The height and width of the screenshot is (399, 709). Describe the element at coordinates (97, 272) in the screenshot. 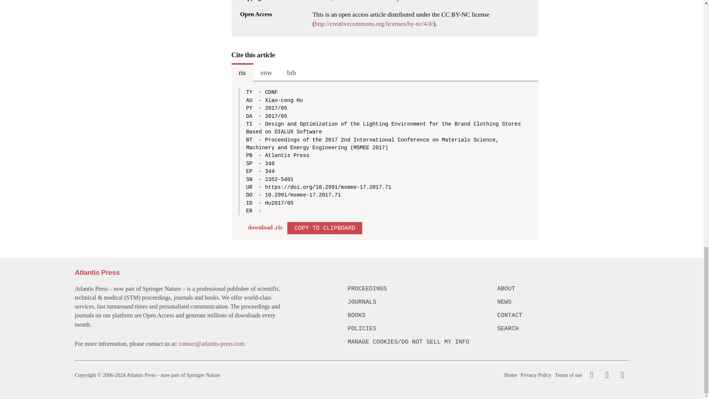

I see `Atlantis Press` at that location.